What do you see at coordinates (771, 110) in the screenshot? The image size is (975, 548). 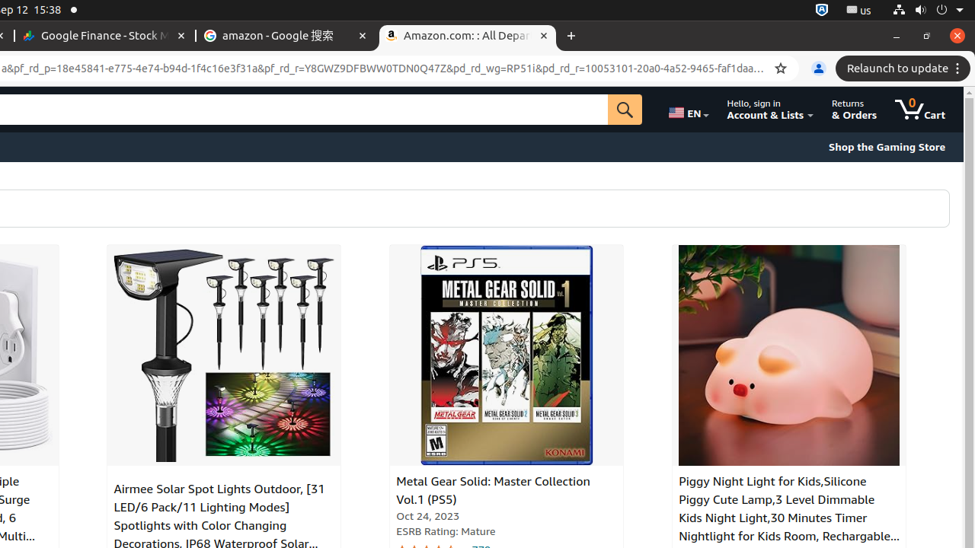 I see `Hello, sign in Account & Lists` at bounding box center [771, 110].